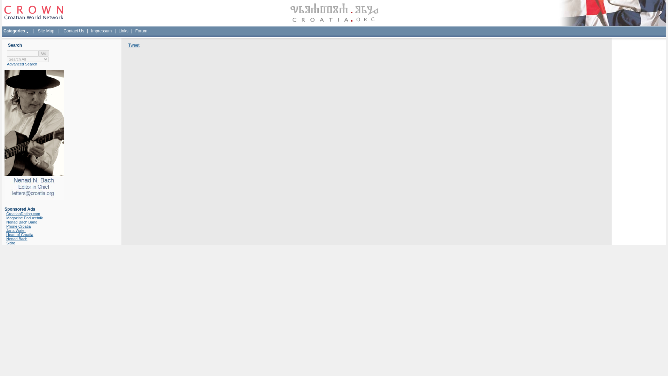 The height and width of the screenshot is (376, 668). I want to click on Site Map, so click(46, 31).